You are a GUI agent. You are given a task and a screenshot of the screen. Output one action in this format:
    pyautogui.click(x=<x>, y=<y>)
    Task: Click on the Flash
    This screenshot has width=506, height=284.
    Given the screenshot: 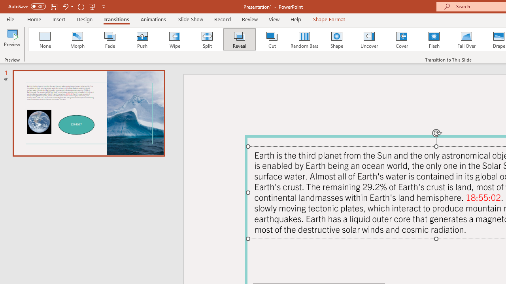 What is the action you would take?
    pyautogui.click(x=434, y=39)
    